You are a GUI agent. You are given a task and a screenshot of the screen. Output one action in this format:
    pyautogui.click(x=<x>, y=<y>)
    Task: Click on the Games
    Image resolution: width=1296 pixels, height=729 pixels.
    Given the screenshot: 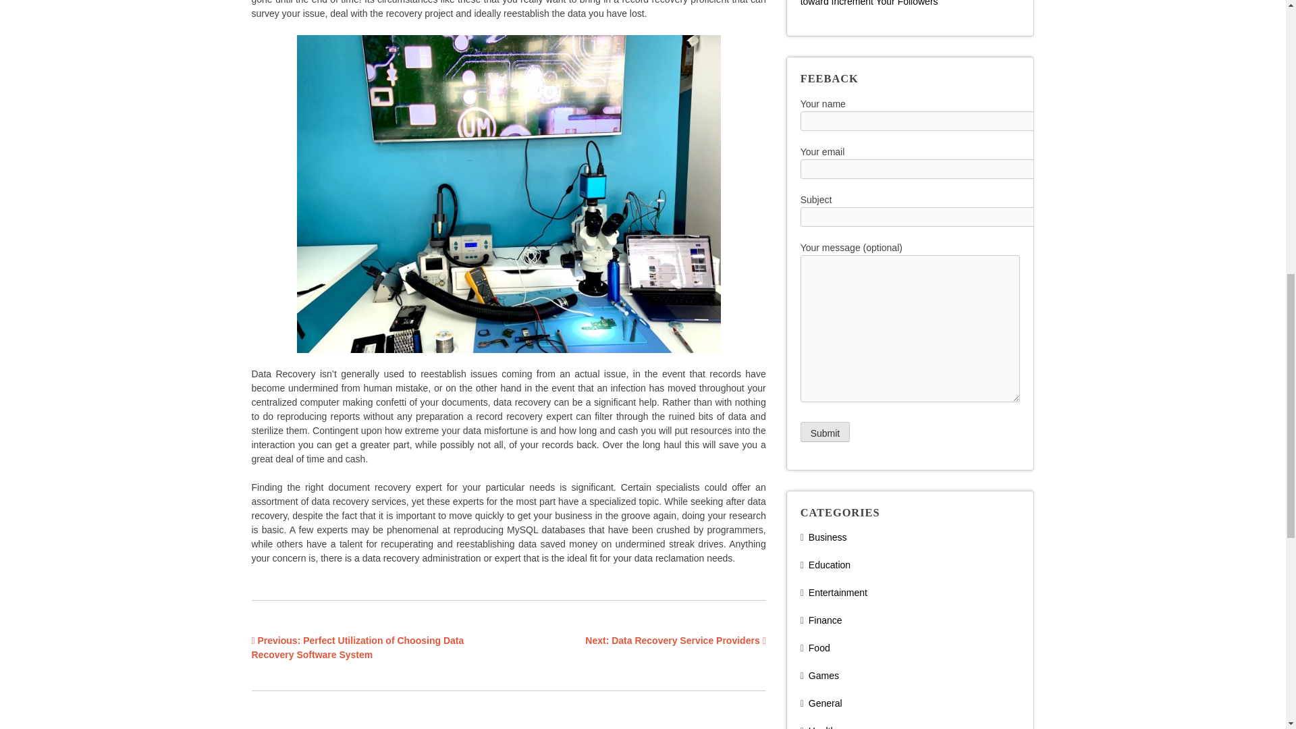 What is the action you would take?
    pyautogui.click(x=823, y=675)
    